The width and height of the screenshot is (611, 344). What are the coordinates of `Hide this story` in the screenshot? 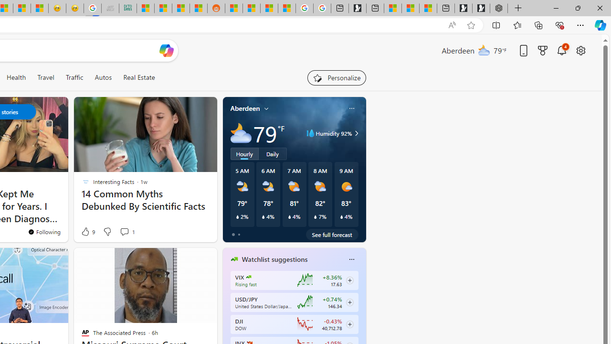 It's located at (96, 259).